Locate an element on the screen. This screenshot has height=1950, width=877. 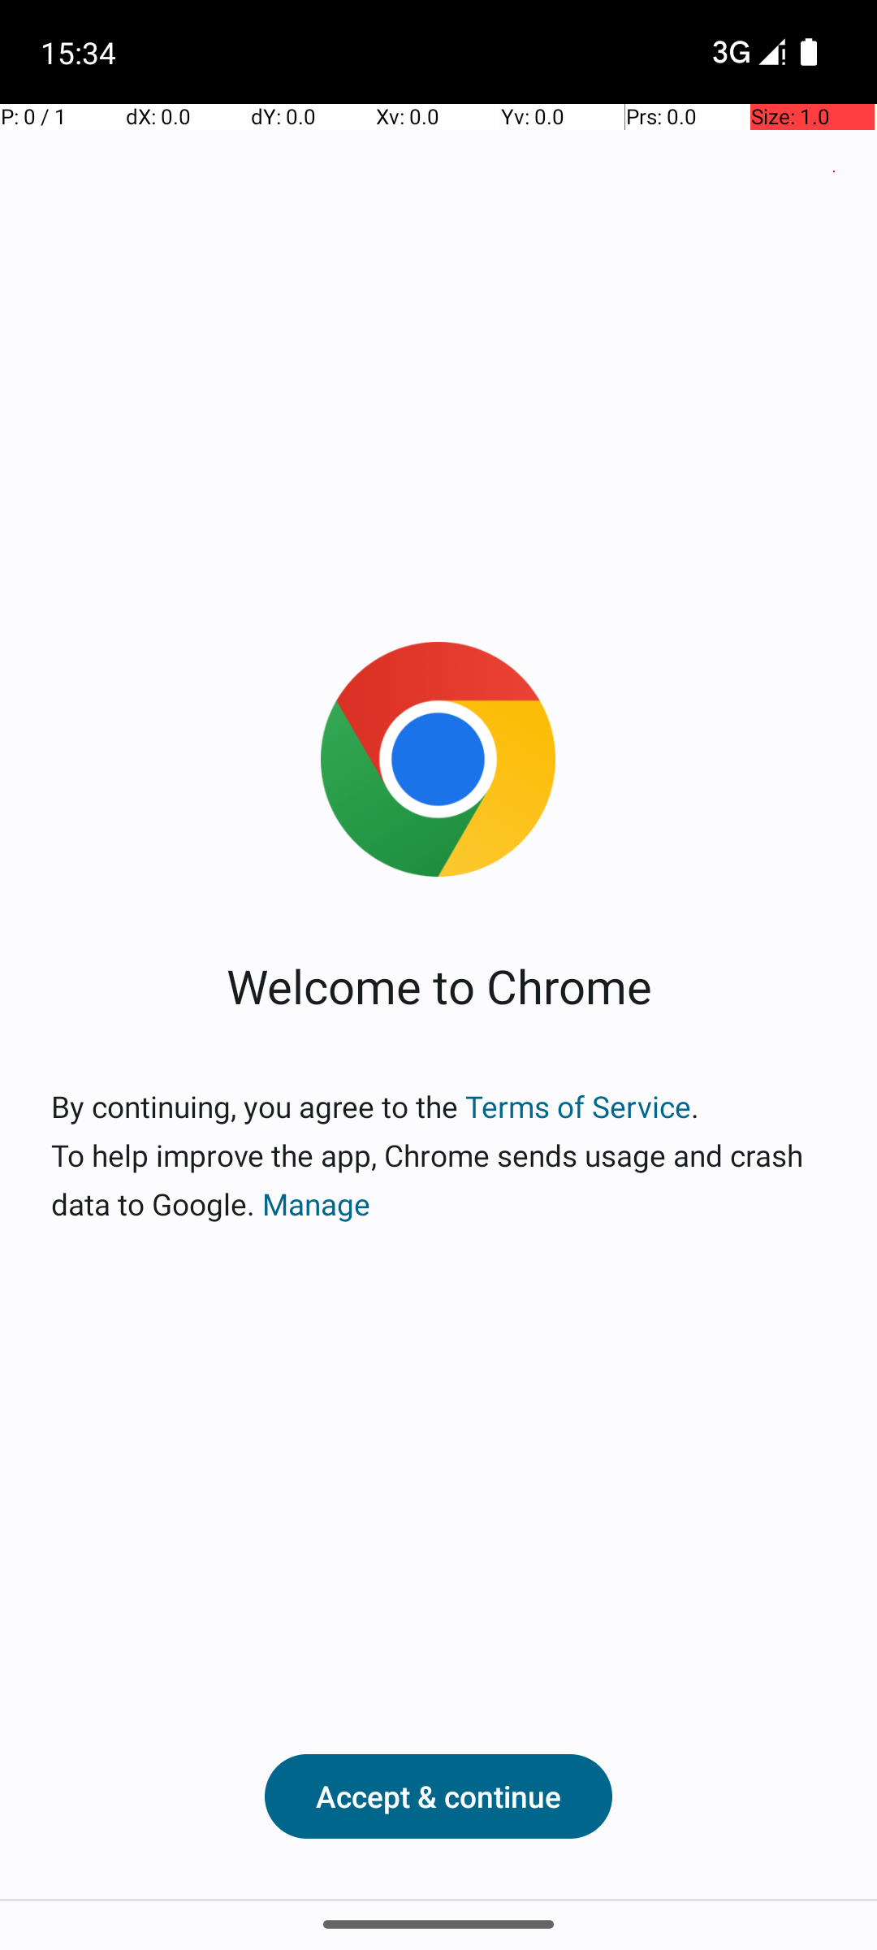
By continuing, you agree to the Terms of Service.
To help improve the app, Chrome sends usage and crash data to Google. Manage is located at coordinates (438, 1155).